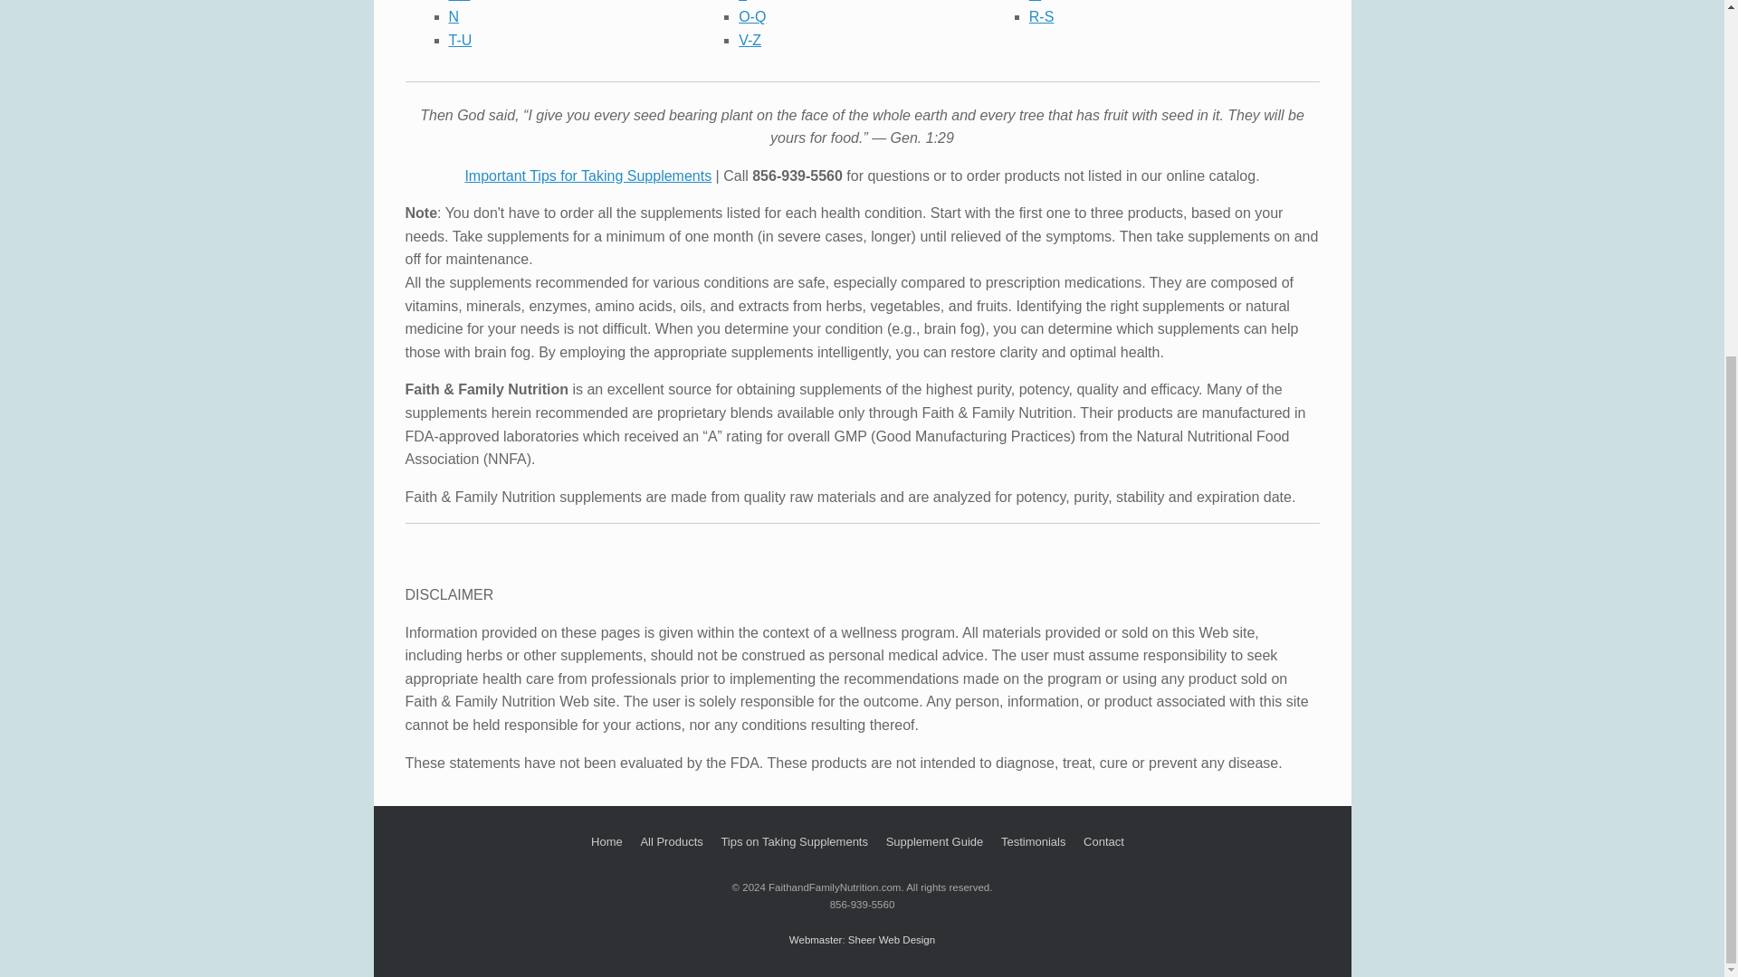 The height and width of the screenshot is (977, 1738). What do you see at coordinates (587, 175) in the screenshot?
I see `Important Tips for Taking Supplements` at bounding box center [587, 175].